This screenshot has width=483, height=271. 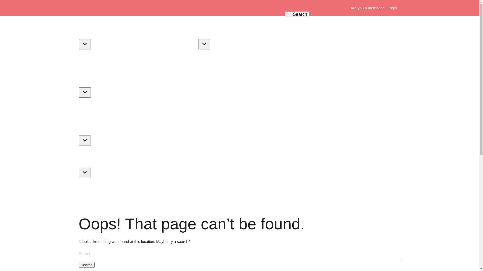 I want to click on About, so click(x=138, y=31).